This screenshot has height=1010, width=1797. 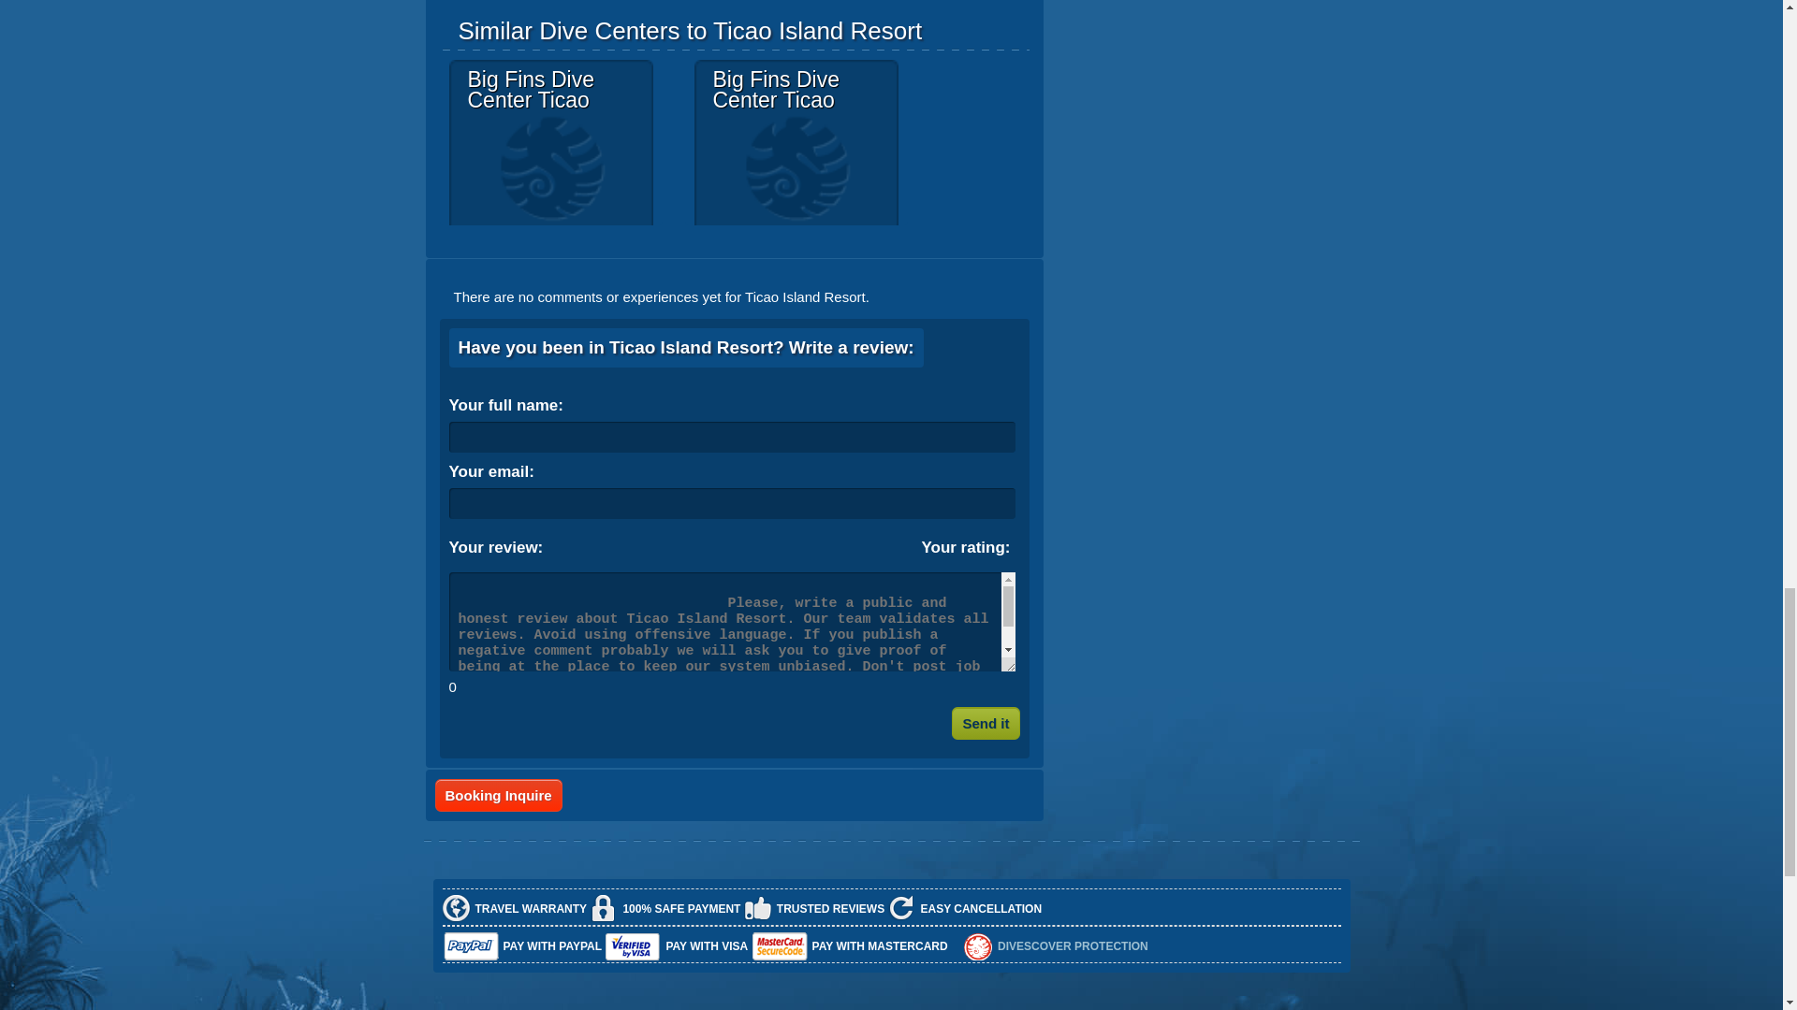 What do you see at coordinates (1073, 946) in the screenshot?
I see `DIVESCOVER PROTECTION` at bounding box center [1073, 946].